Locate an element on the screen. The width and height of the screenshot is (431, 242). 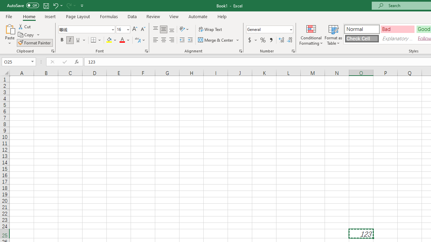
Office Clipboard... is located at coordinates (53, 51).